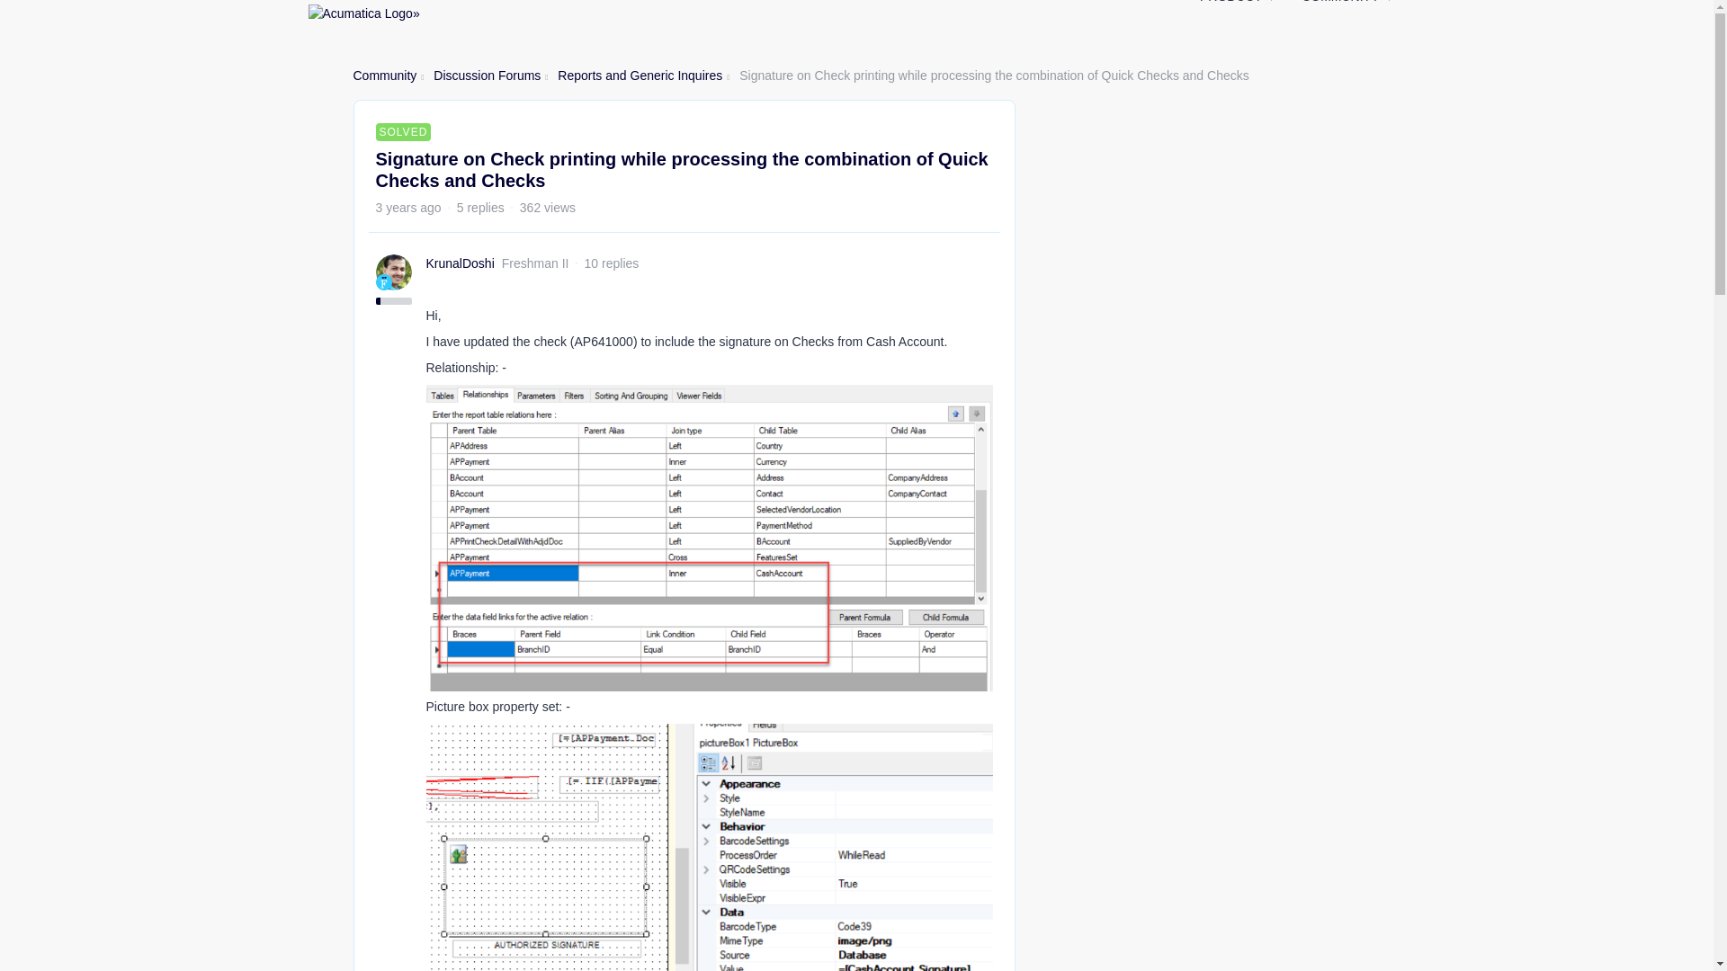 Image resolution: width=1727 pixels, height=971 pixels. I want to click on COMMUNITY, so click(1347, 7).